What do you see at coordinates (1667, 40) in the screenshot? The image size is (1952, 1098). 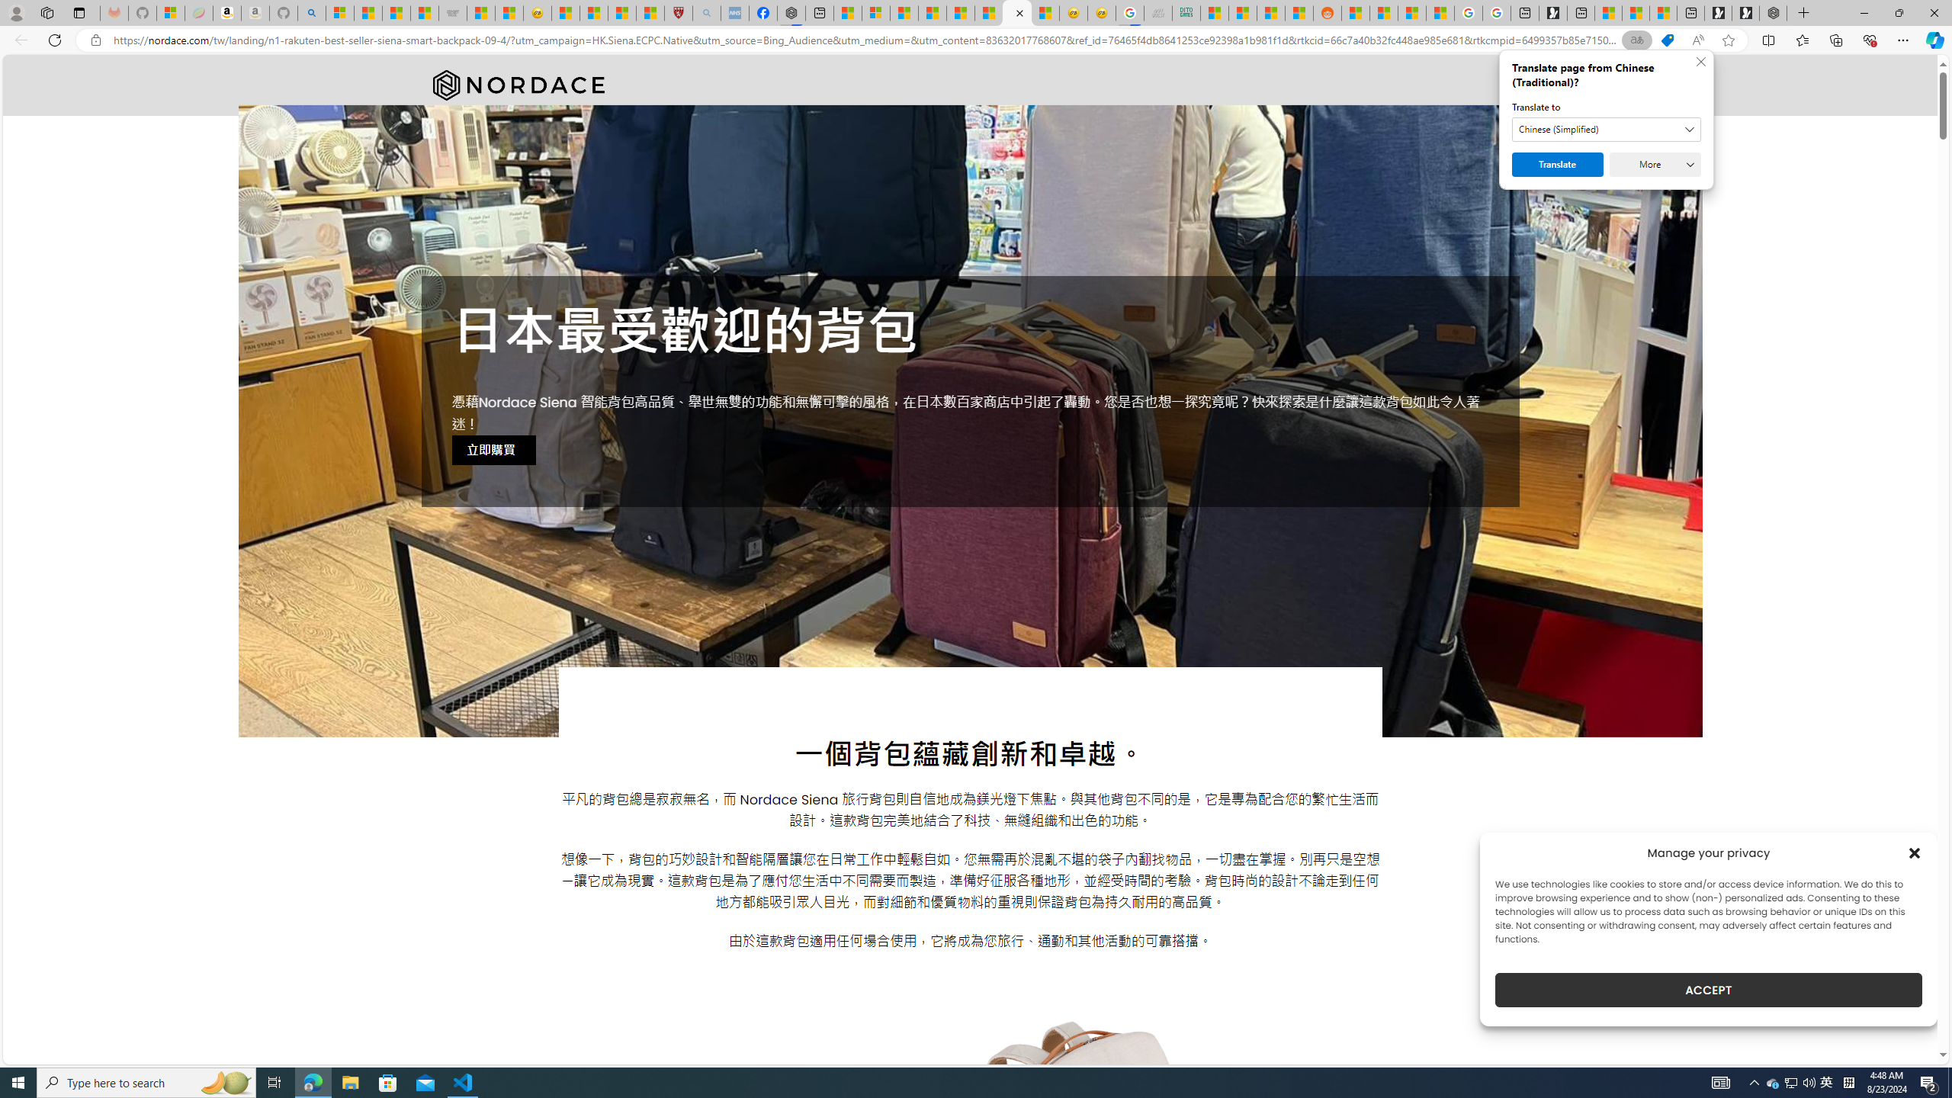 I see `This site has coupons! Shopping in Microsoft Edge` at bounding box center [1667, 40].